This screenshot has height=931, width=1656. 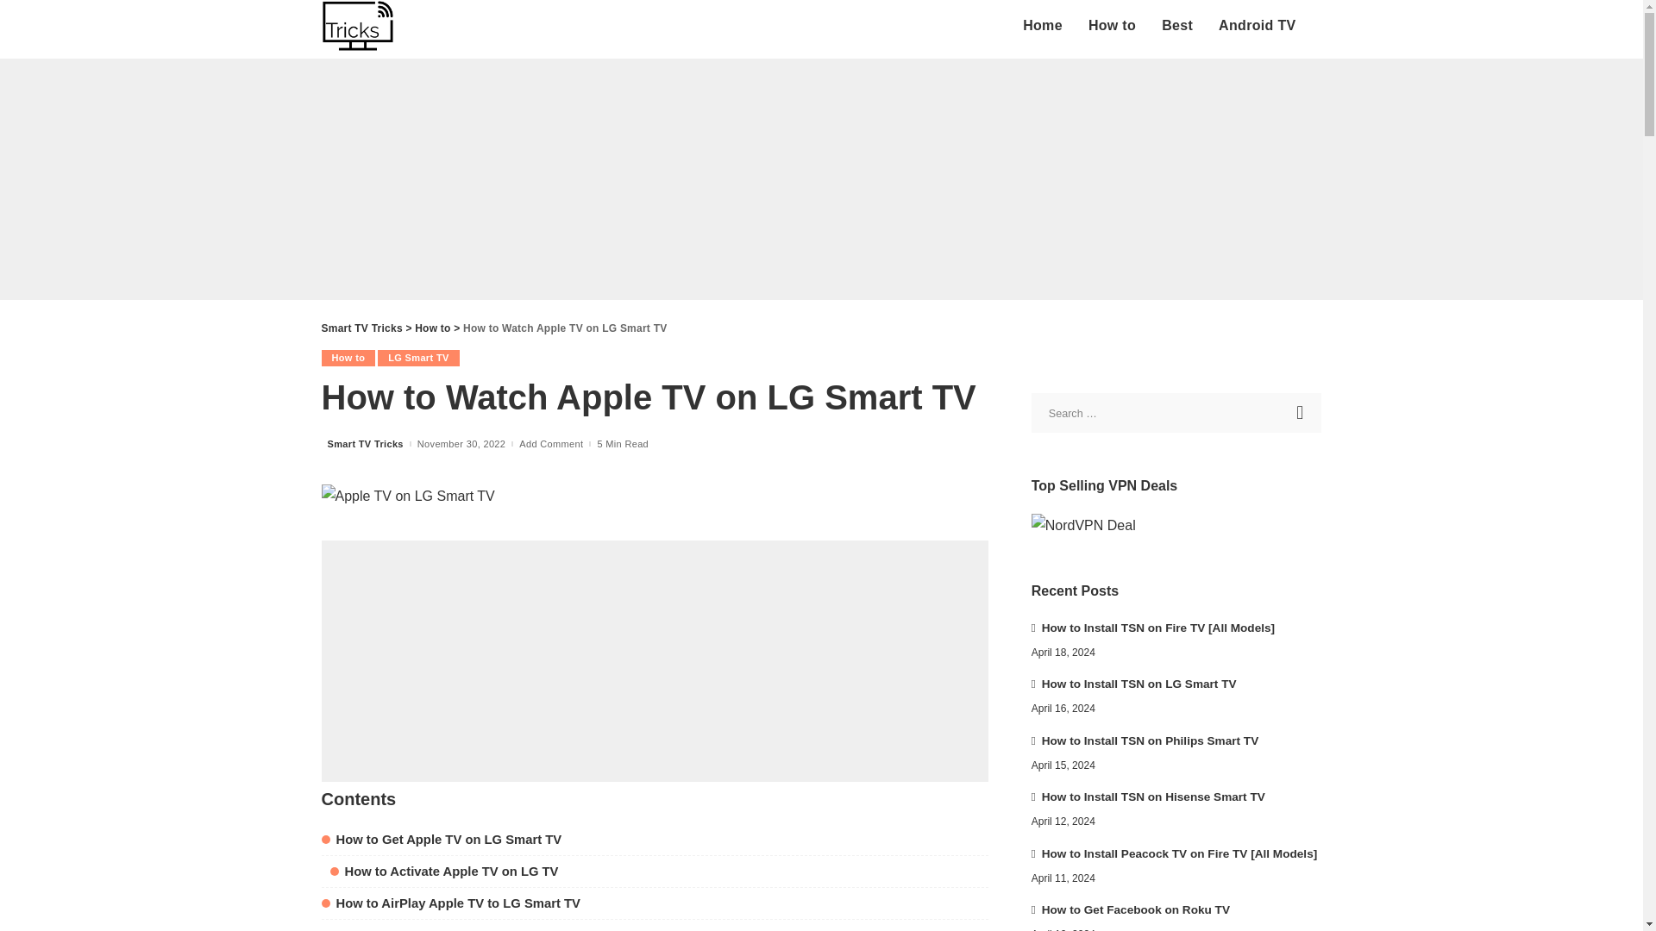 I want to click on Add Comment, so click(x=550, y=443).